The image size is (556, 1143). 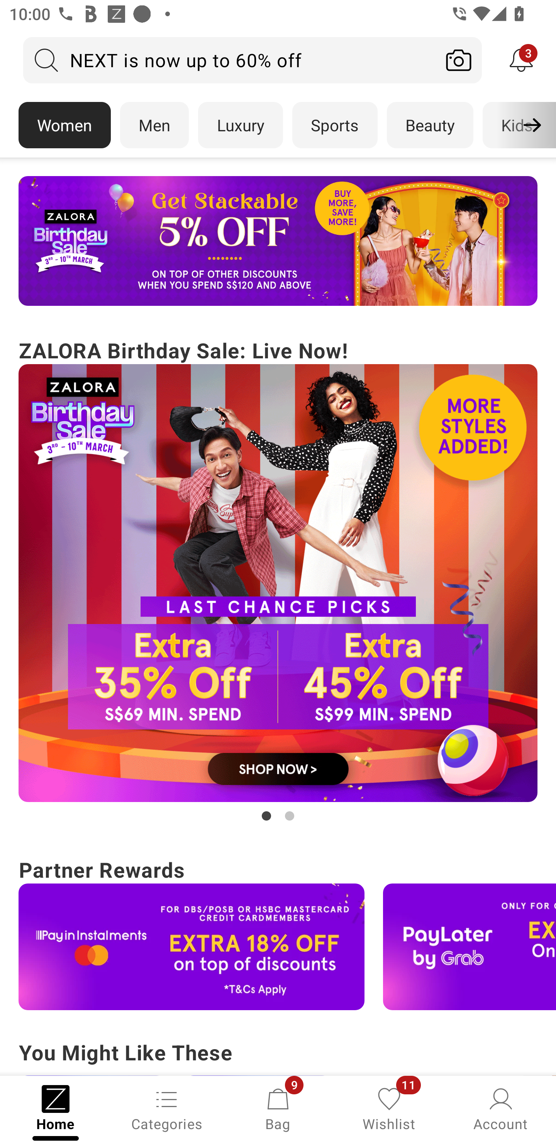 What do you see at coordinates (335, 125) in the screenshot?
I see `Sports` at bounding box center [335, 125].